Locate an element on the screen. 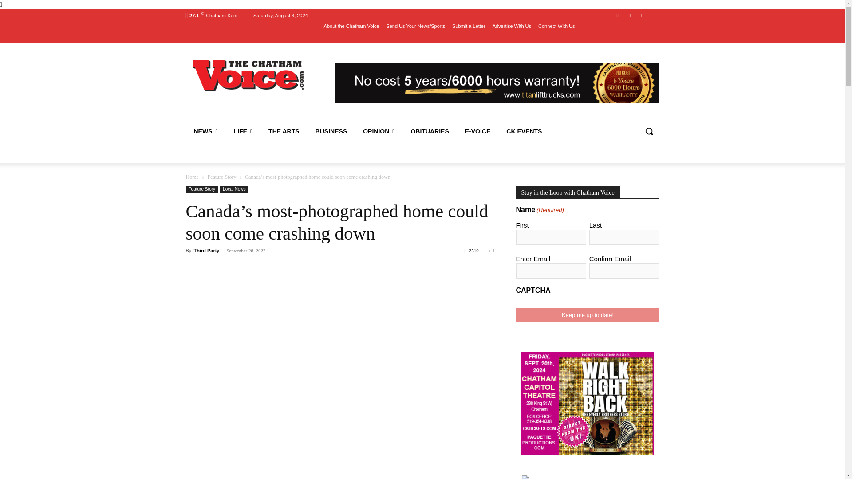 Image resolution: width=852 pixels, height=479 pixels. Facebook is located at coordinates (618, 16).